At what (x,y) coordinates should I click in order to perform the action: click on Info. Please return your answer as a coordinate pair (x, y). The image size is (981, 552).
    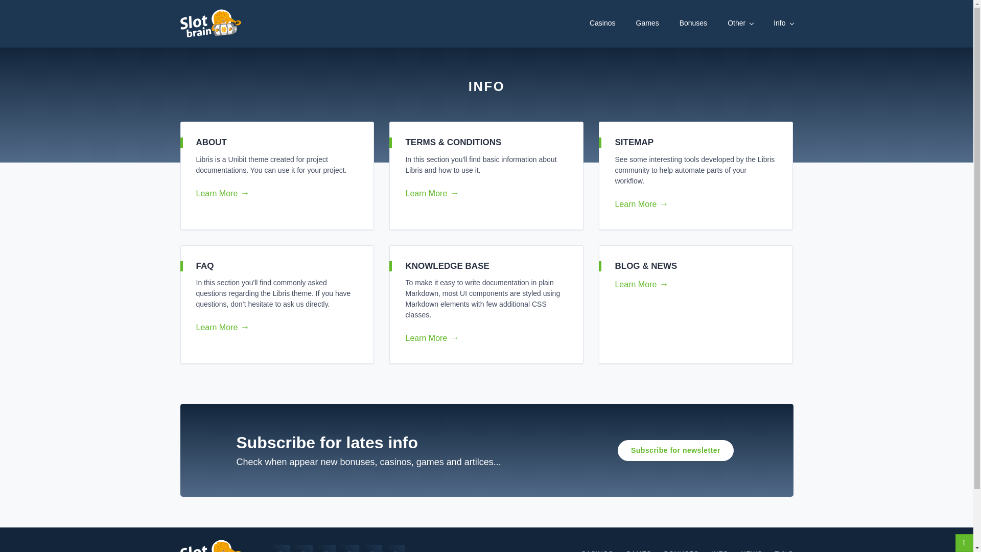
    Looking at the image, I should click on (783, 23).